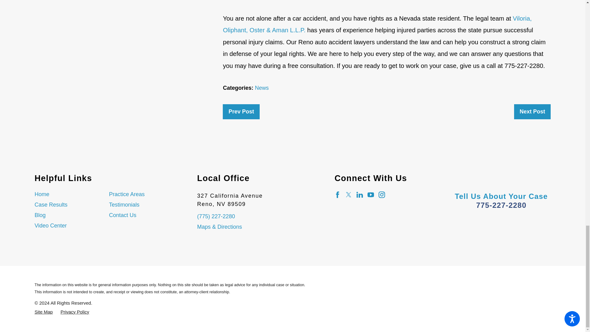 Image resolution: width=590 pixels, height=332 pixels. Describe the element at coordinates (371, 195) in the screenshot. I see `YouTube` at that location.